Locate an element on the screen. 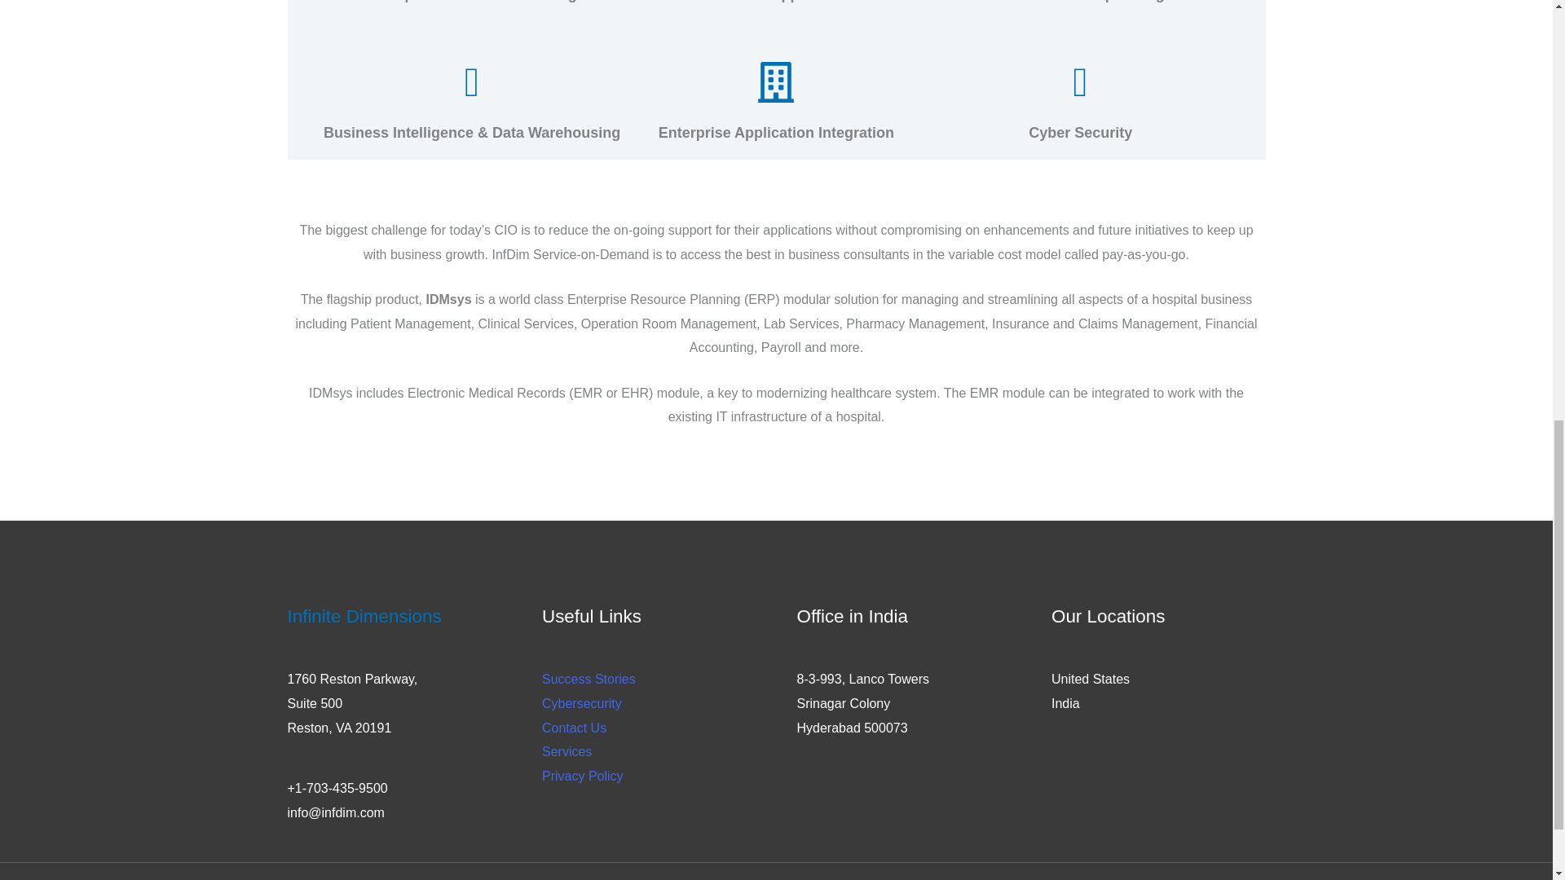 This screenshot has height=880, width=1565. Cybersecurity is located at coordinates (581, 703).